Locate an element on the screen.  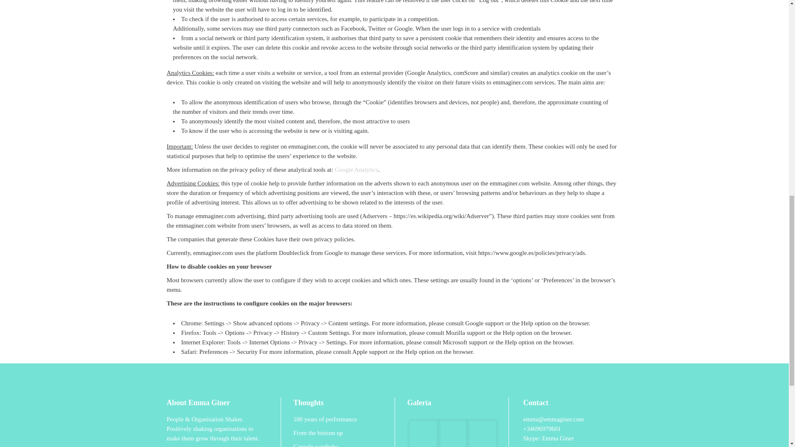
Google Analytics is located at coordinates (356, 169).